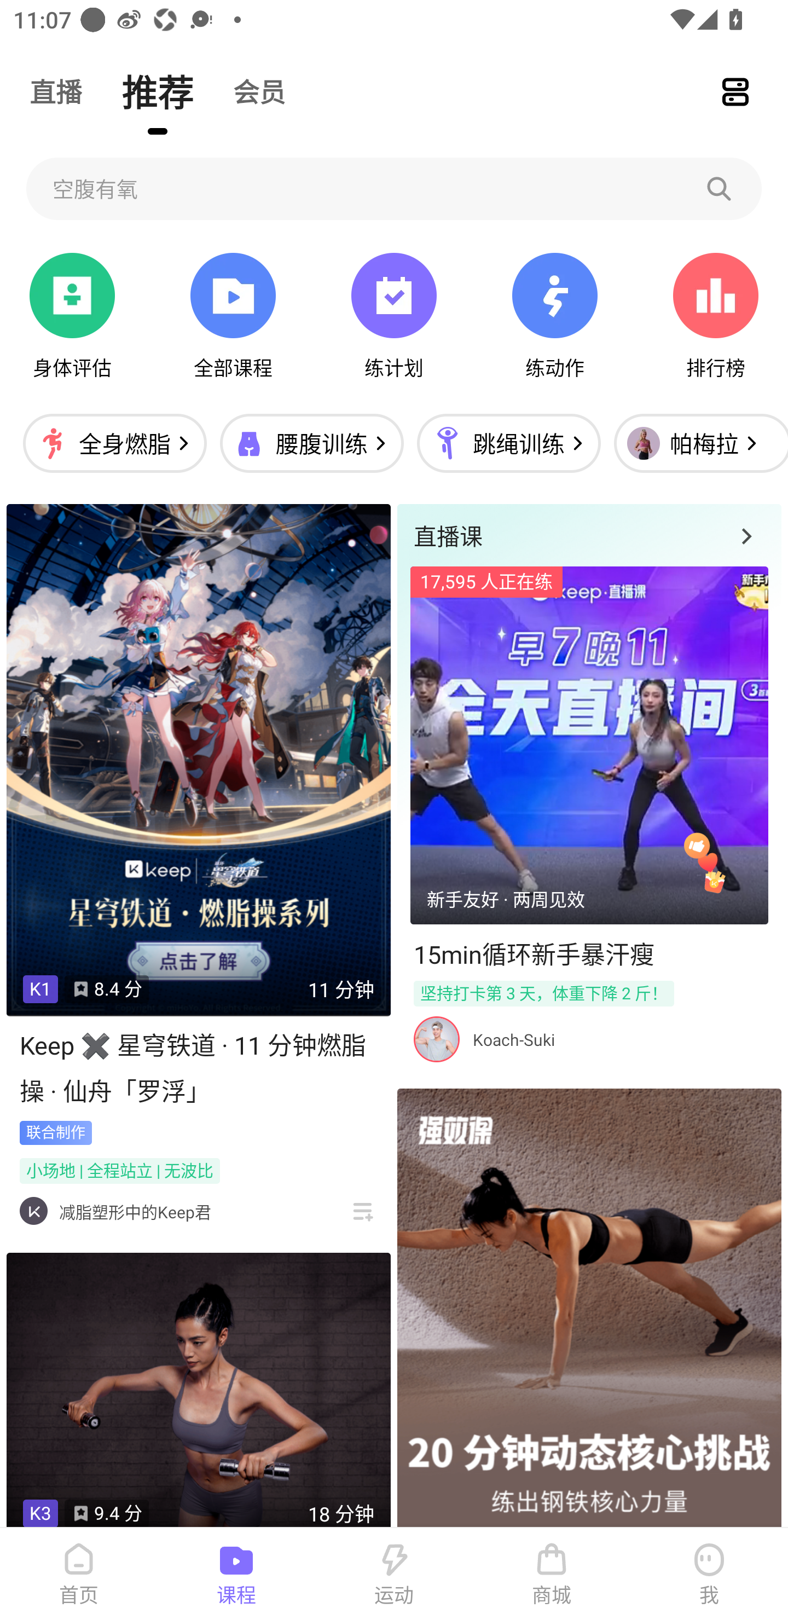 This screenshot has height=1620, width=788. Describe the element at coordinates (716, 316) in the screenshot. I see `排行榜` at that location.